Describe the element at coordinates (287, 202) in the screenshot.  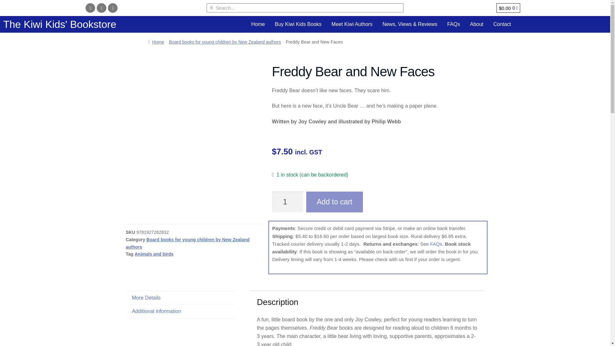
I see `1` at that location.